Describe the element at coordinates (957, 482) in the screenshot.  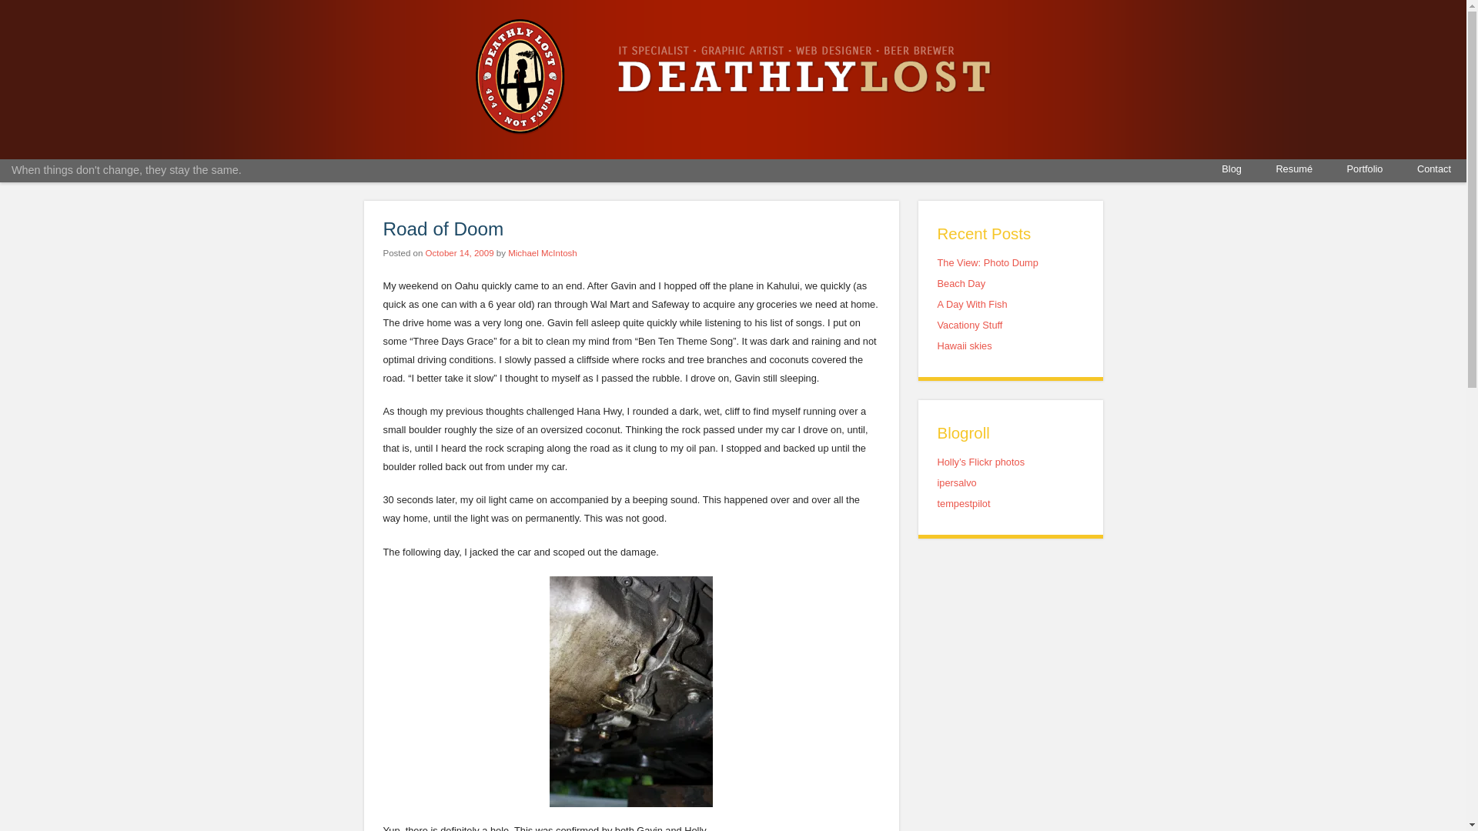
I see `ipersalvo` at that location.